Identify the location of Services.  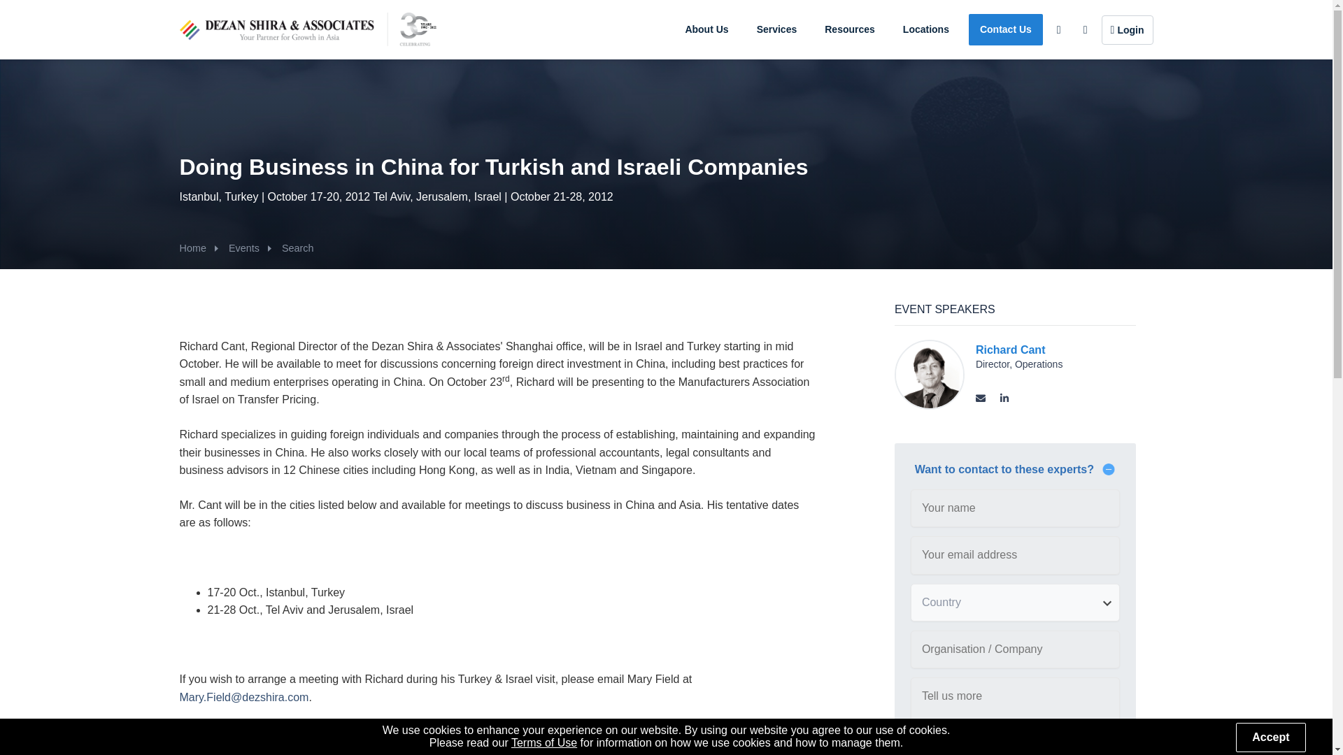
(776, 29).